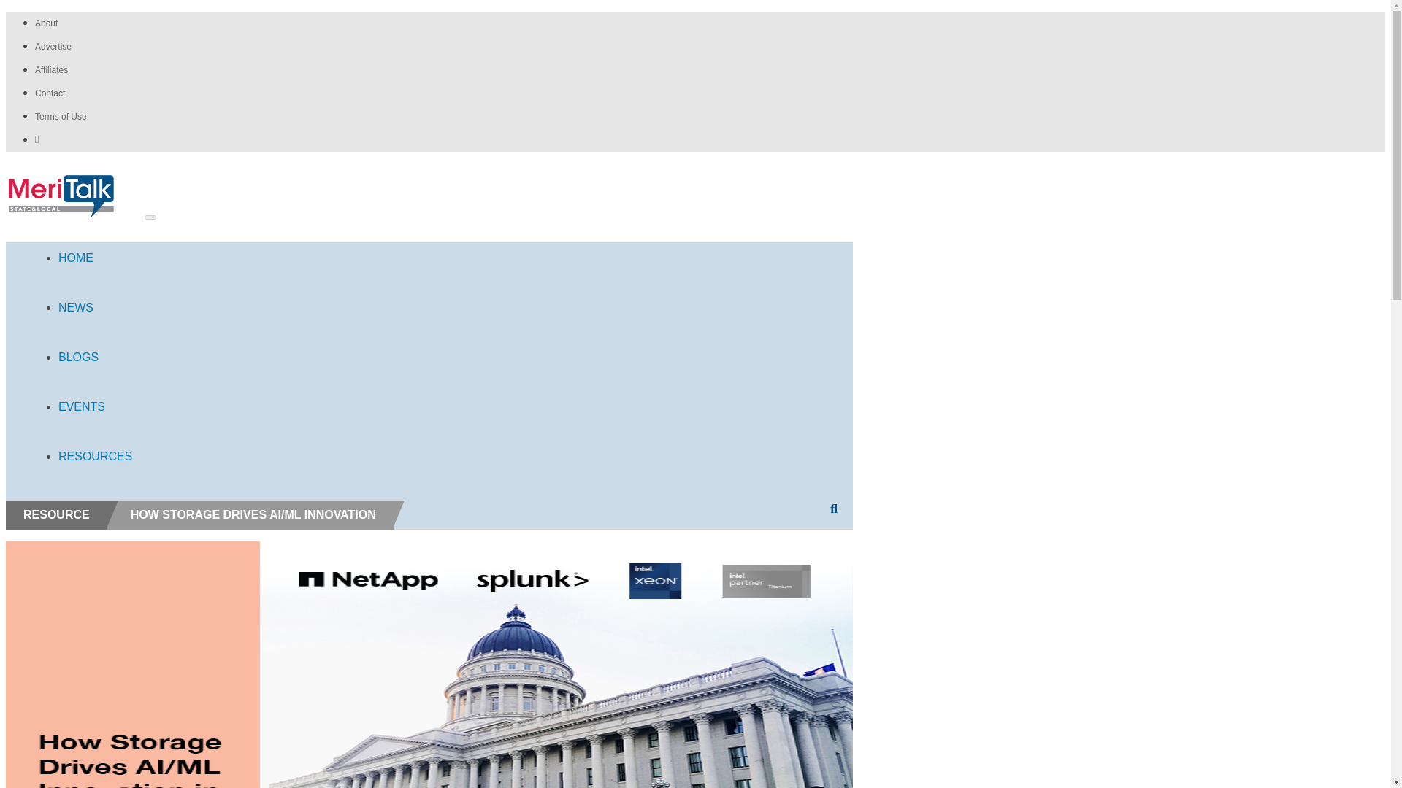 Image resolution: width=1402 pixels, height=788 pixels. What do you see at coordinates (50, 93) in the screenshot?
I see `Contact` at bounding box center [50, 93].